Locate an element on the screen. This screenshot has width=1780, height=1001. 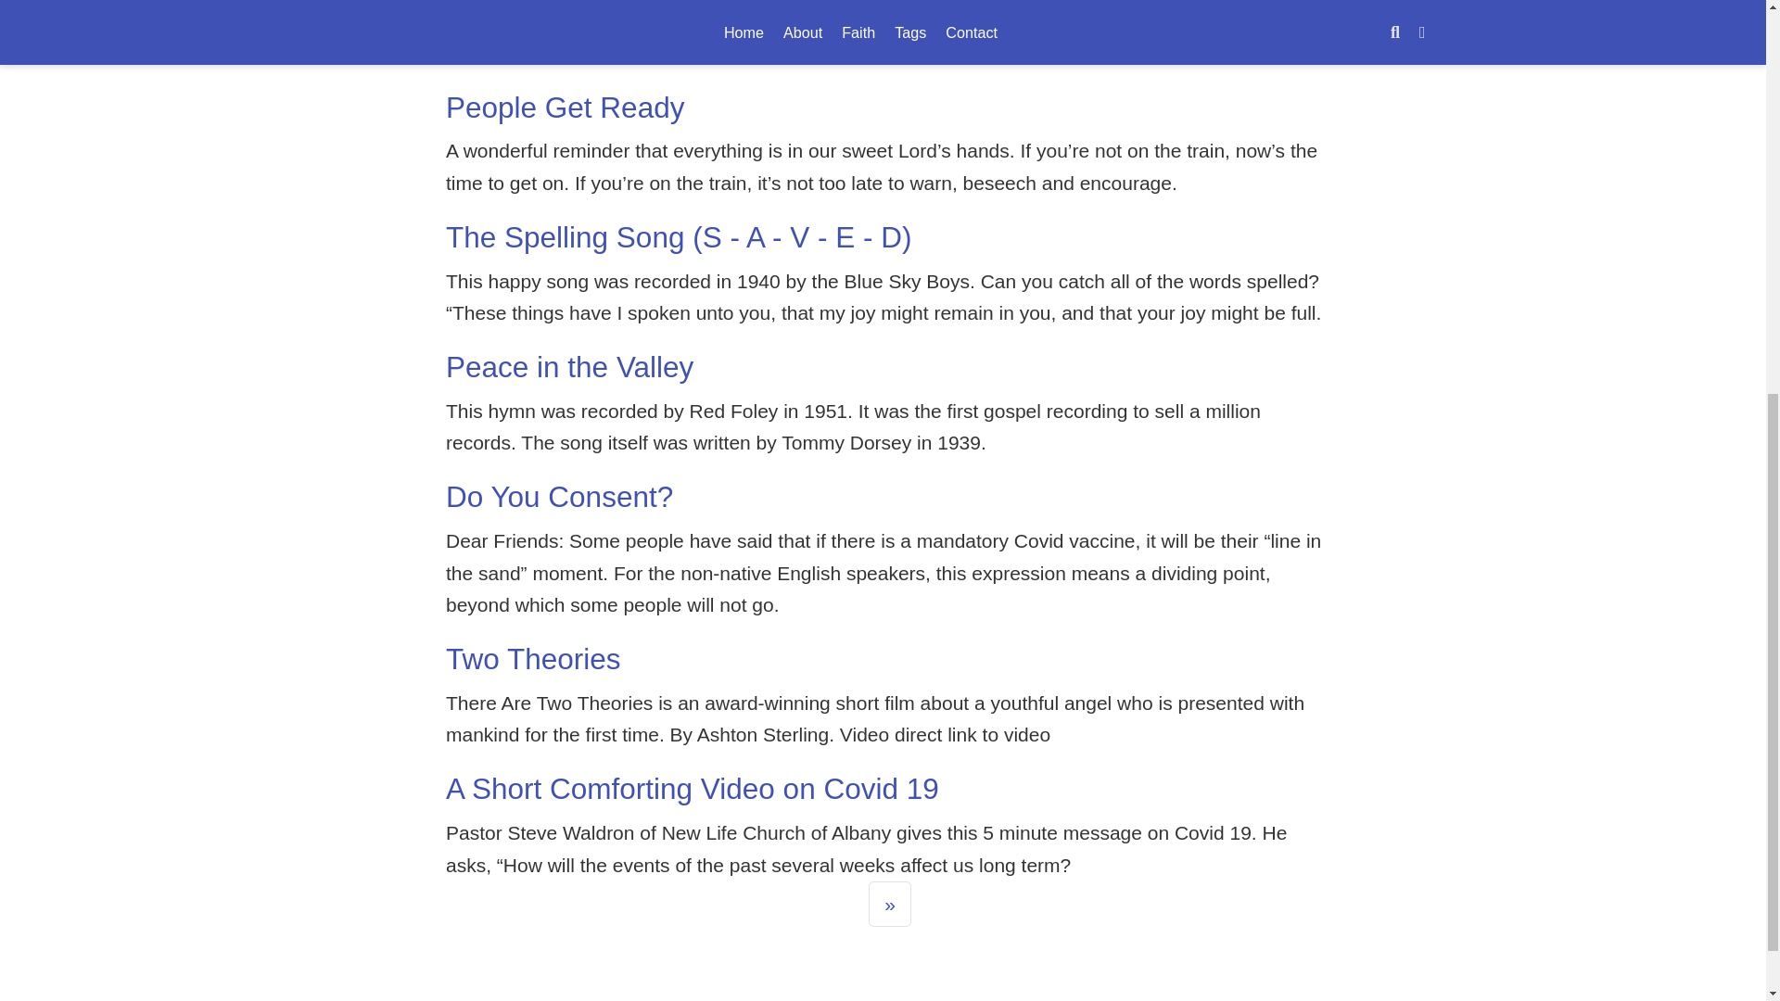
Two Theories is located at coordinates (534, 659).